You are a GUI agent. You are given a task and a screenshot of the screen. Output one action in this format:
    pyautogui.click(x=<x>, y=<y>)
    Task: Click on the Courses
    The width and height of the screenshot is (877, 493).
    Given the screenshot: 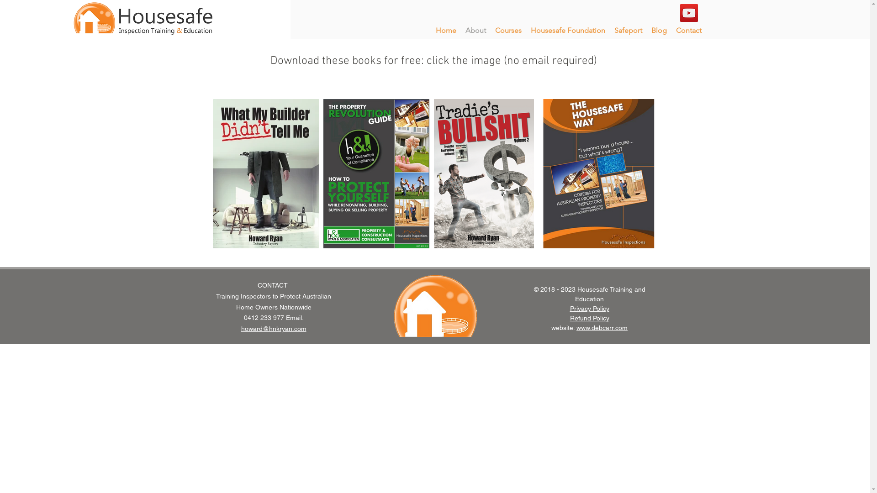 What is the action you would take?
    pyautogui.click(x=508, y=31)
    